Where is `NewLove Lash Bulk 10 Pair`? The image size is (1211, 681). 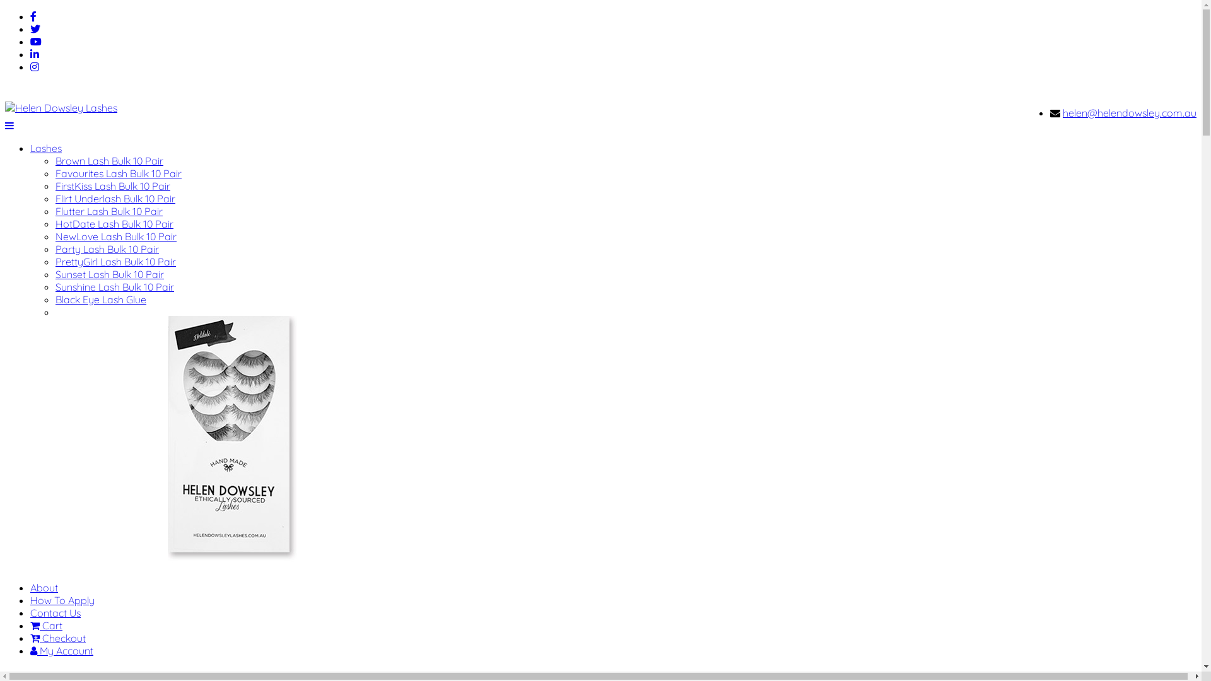 NewLove Lash Bulk 10 Pair is located at coordinates (116, 236).